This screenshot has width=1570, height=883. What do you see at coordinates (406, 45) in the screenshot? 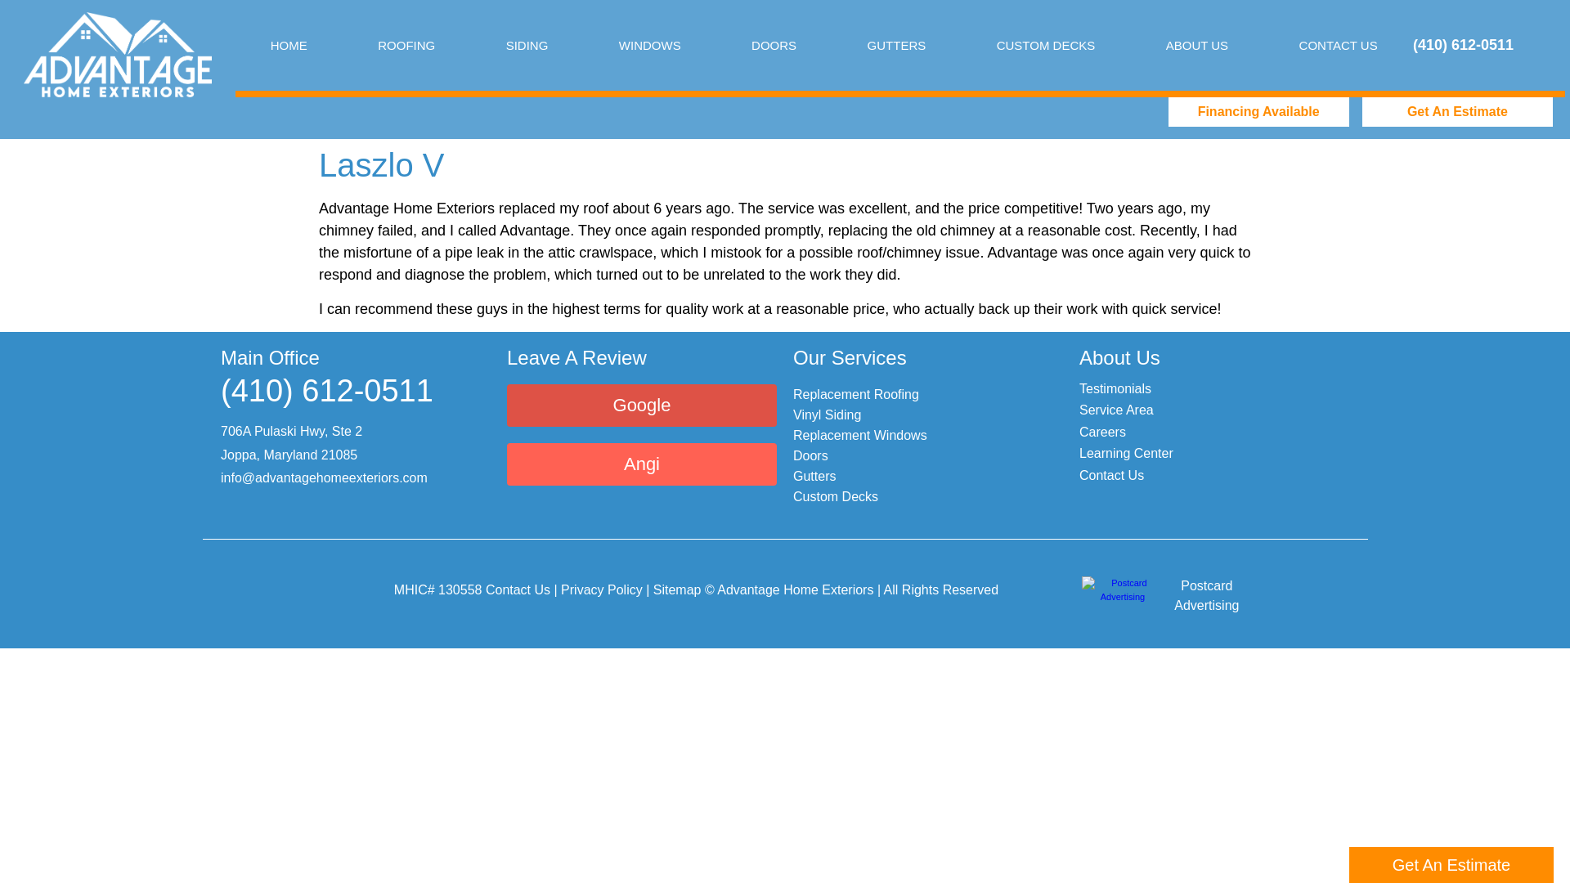
I see `ROOFING` at bounding box center [406, 45].